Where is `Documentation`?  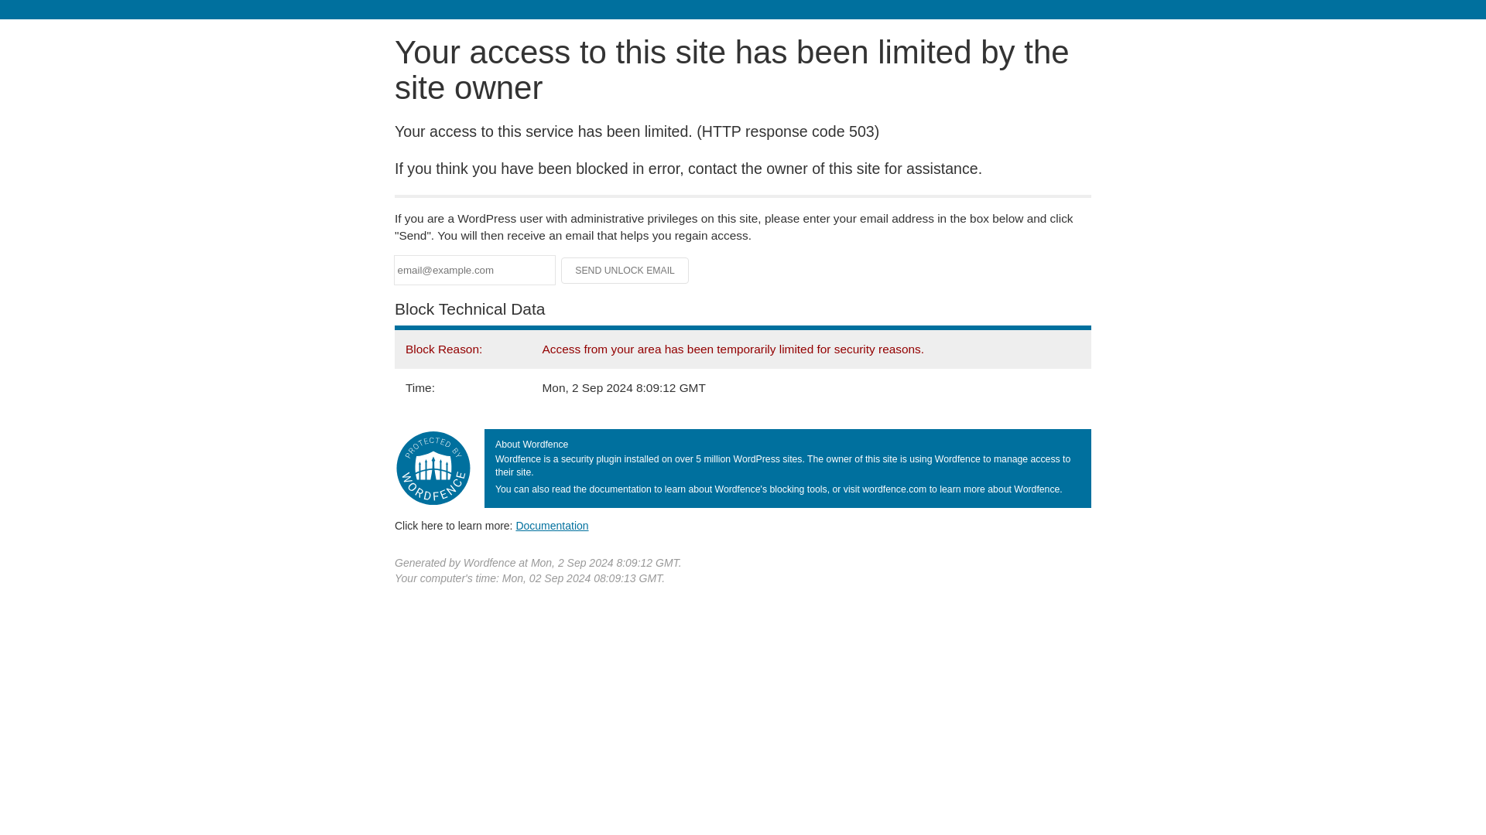
Documentation is located at coordinates (552, 525).